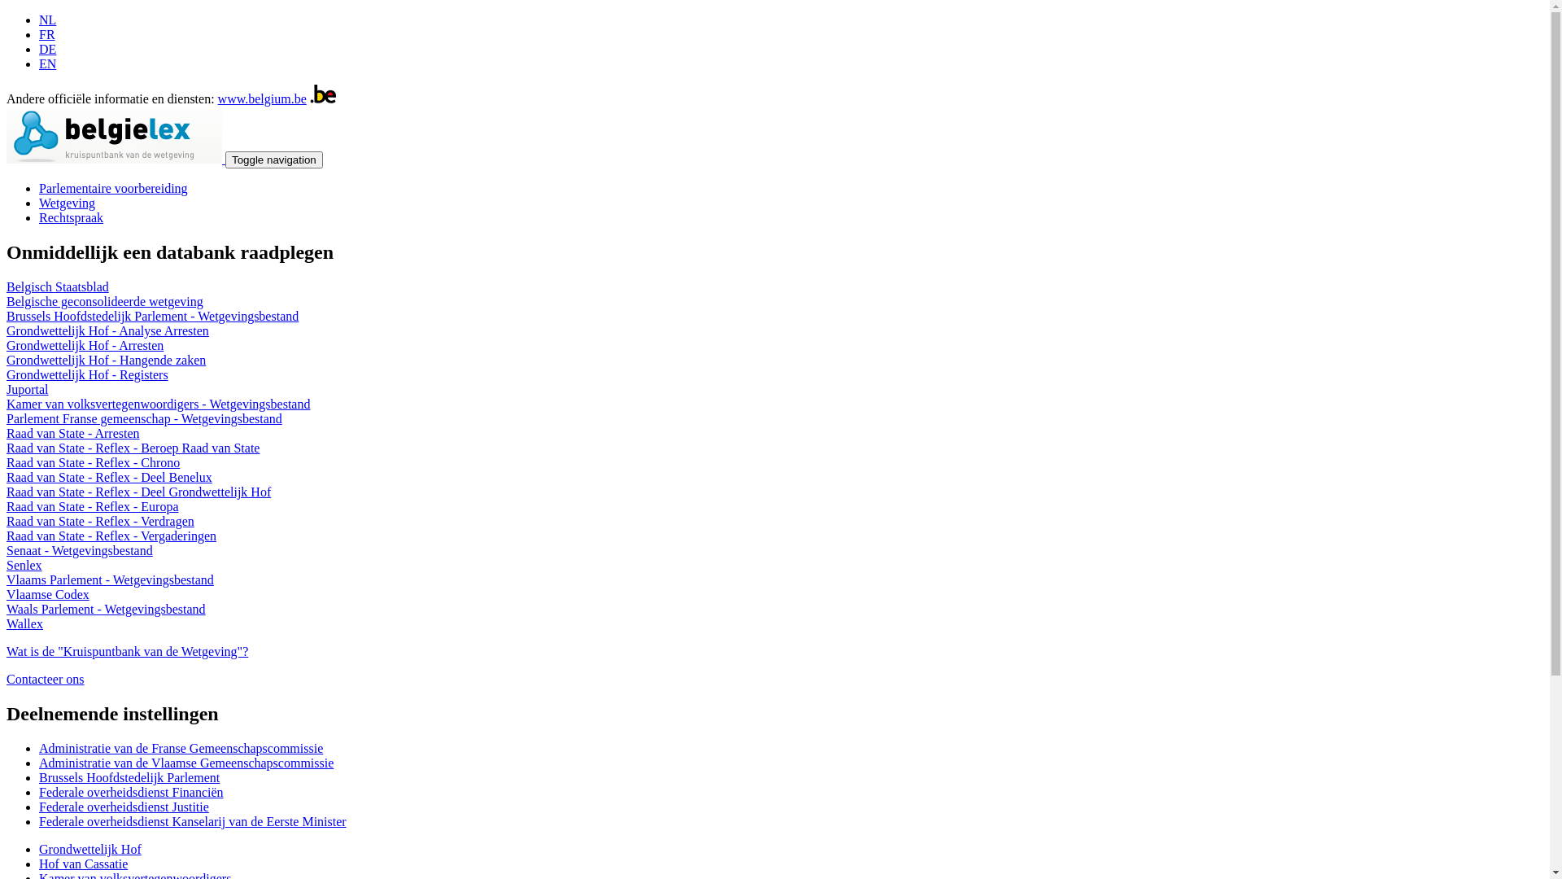 This screenshot has height=879, width=1562. Describe the element at coordinates (93, 462) in the screenshot. I see `Raad van State - Reflex - Chrono` at that location.